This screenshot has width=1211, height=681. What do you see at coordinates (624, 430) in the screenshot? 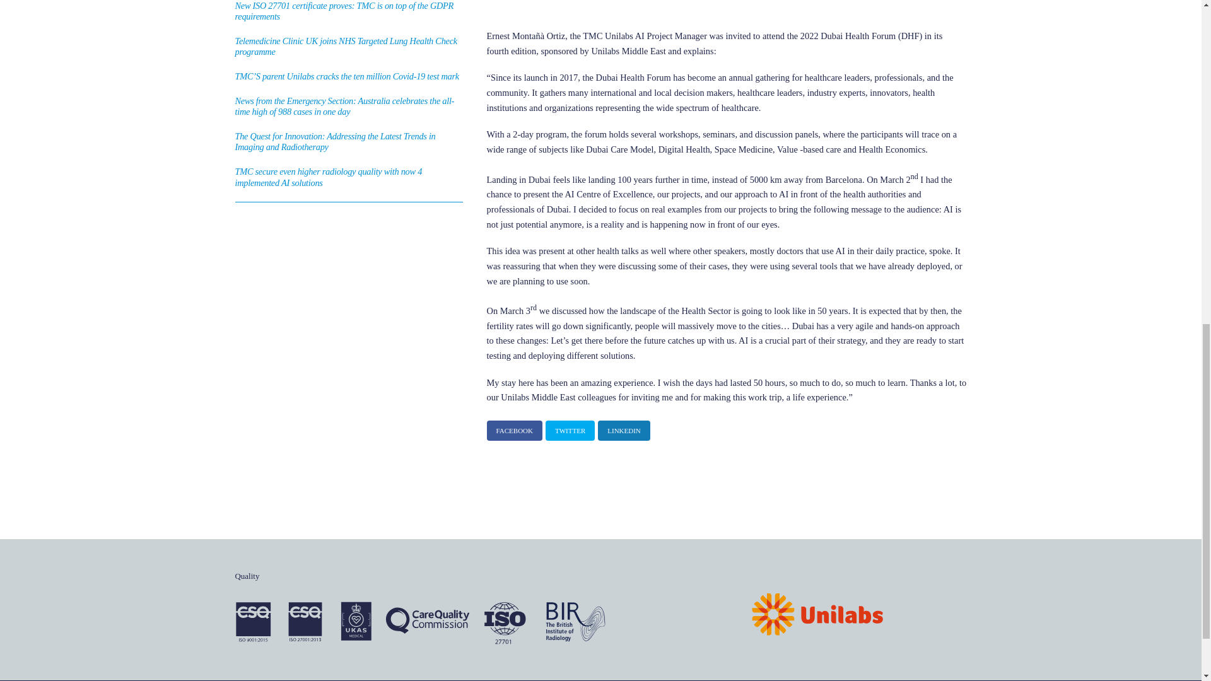
I see `LINKEDIN` at bounding box center [624, 430].